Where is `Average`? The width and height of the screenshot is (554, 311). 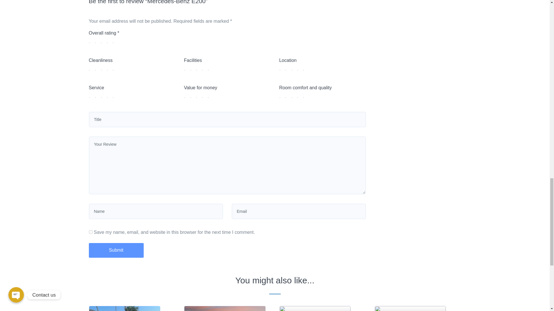
Average is located at coordinates (103, 68).